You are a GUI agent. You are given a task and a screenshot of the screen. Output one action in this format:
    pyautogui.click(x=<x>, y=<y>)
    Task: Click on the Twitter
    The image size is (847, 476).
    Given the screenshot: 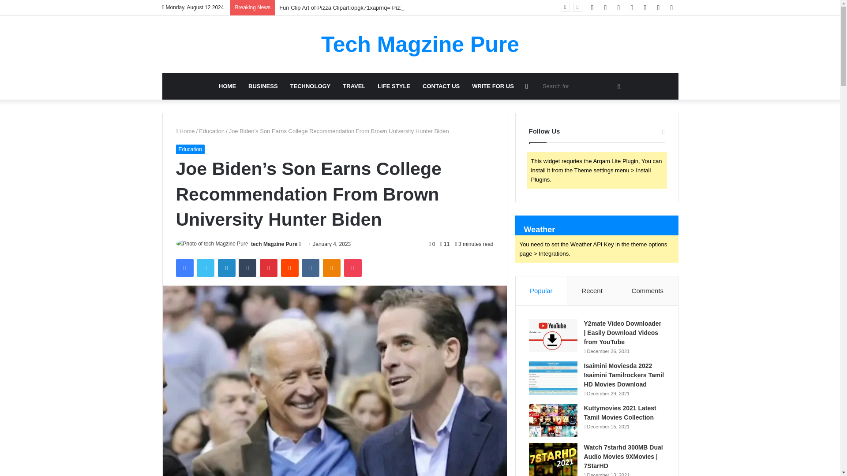 What is the action you would take?
    pyautogui.click(x=205, y=268)
    